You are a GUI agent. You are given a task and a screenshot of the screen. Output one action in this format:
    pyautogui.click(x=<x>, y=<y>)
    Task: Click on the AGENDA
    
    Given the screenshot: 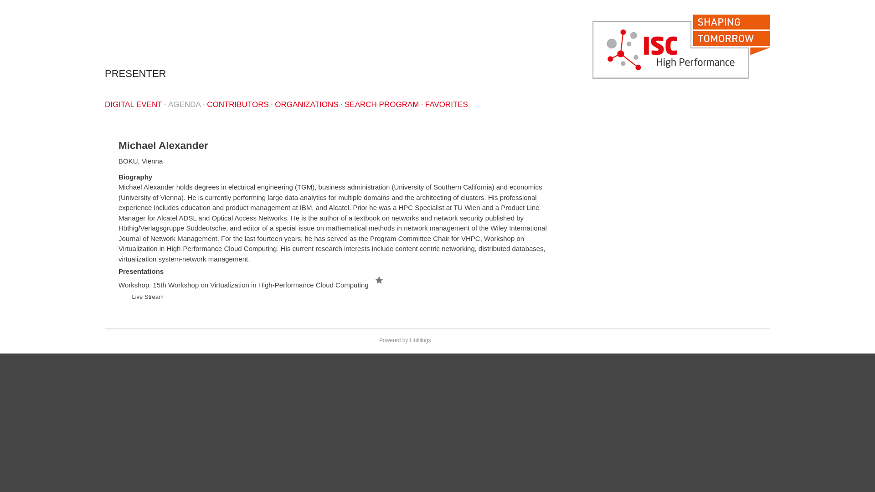 What is the action you would take?
    pyautogui.click(x=184, y=105)
    